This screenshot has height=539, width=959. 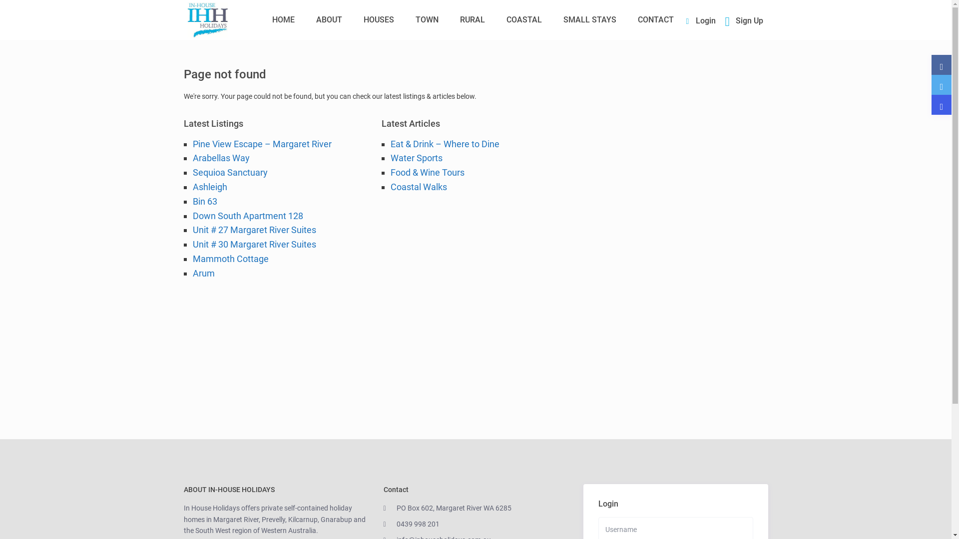 I want to click on Mammoth Cottage, so click(x=231, y=259).